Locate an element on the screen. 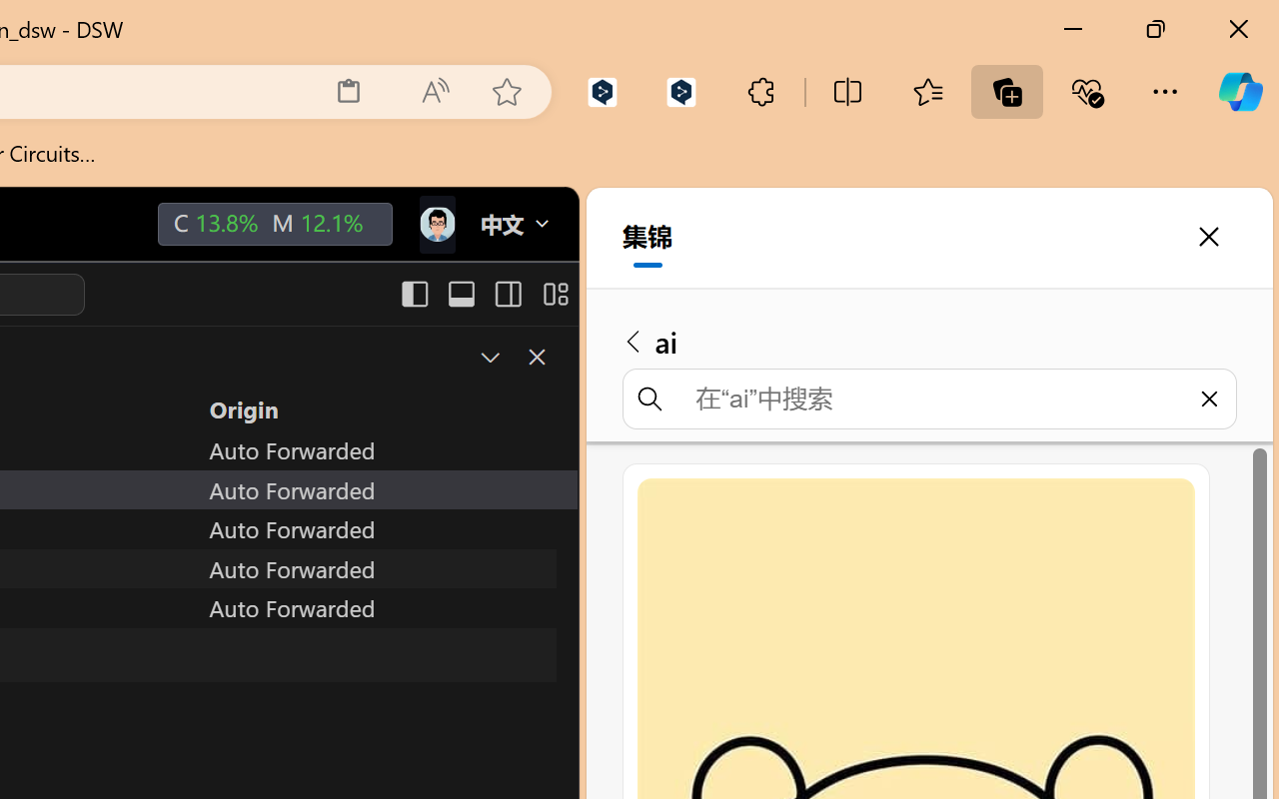 This screenshot has width=1279, height=799. Title actions is located at coordinates (484, 294).